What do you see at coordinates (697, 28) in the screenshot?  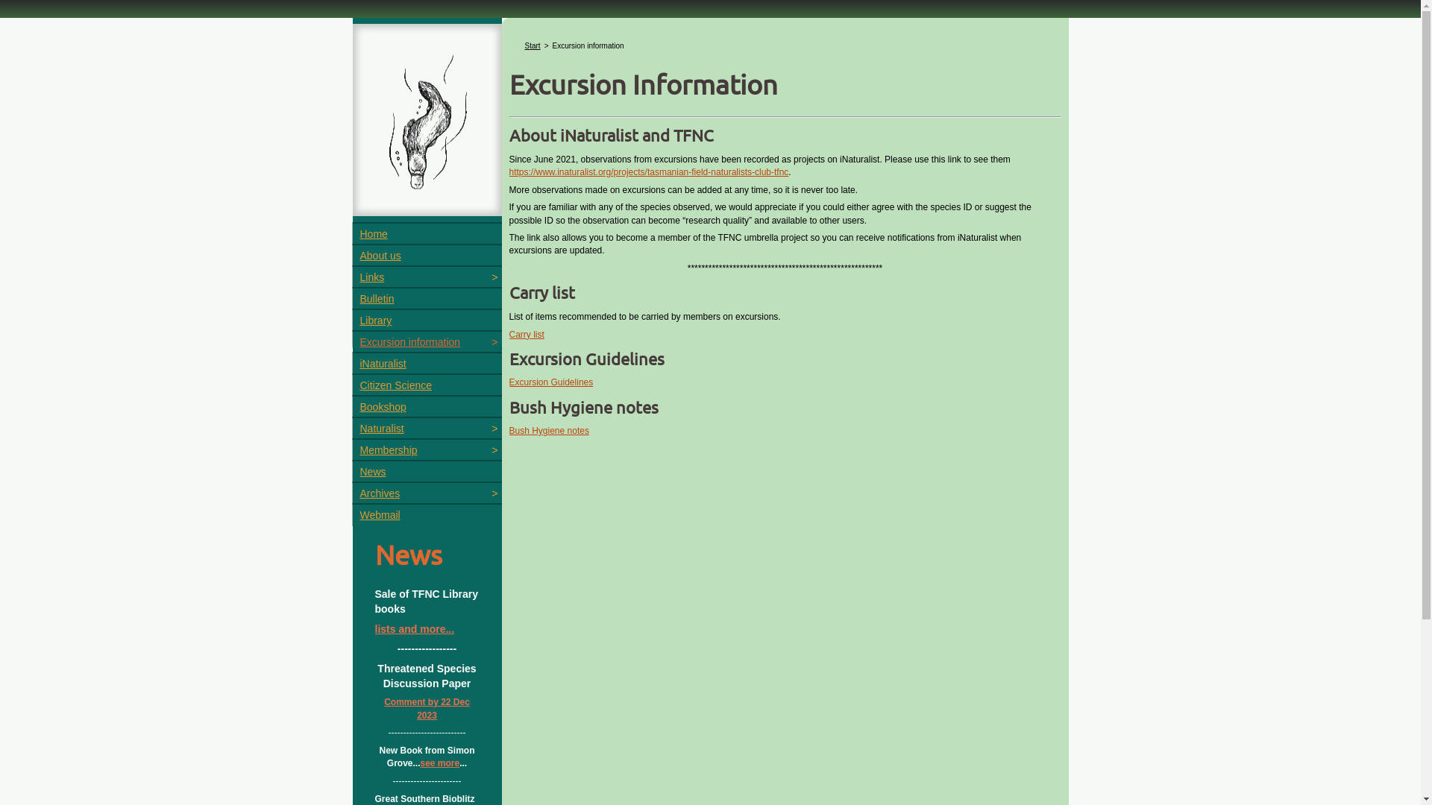 I see `7` at bounding box center [697, 28].